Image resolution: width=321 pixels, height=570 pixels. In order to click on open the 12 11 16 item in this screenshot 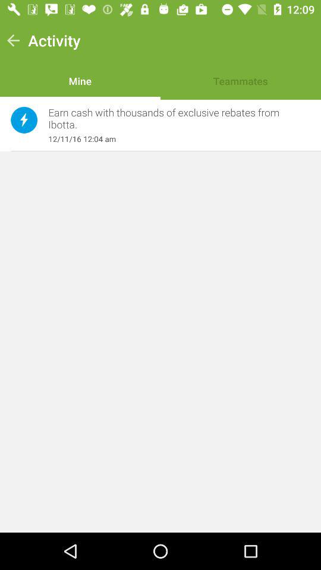, I will do `click(173, 139)`.